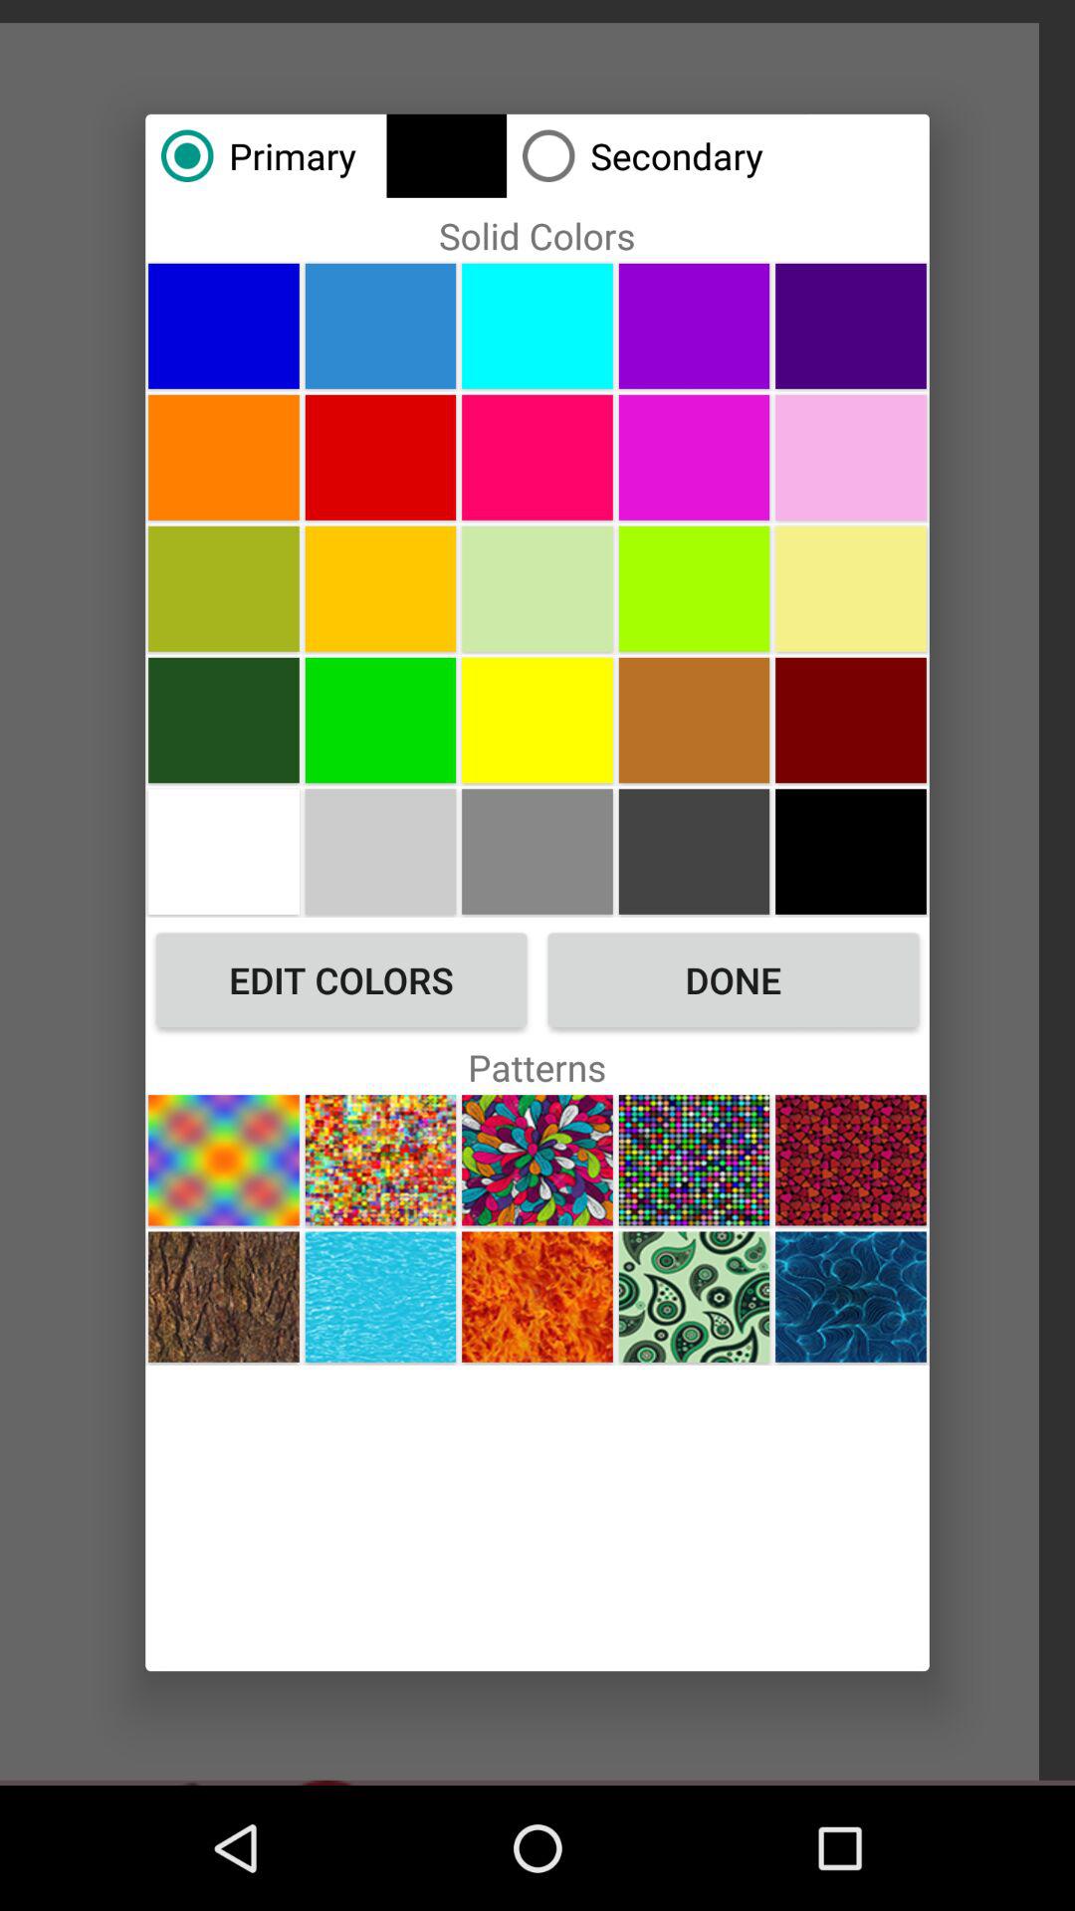  Describe the element at coordinates (537, 1161) in the screenshot. I see `expand on the pattern selected` at that location.